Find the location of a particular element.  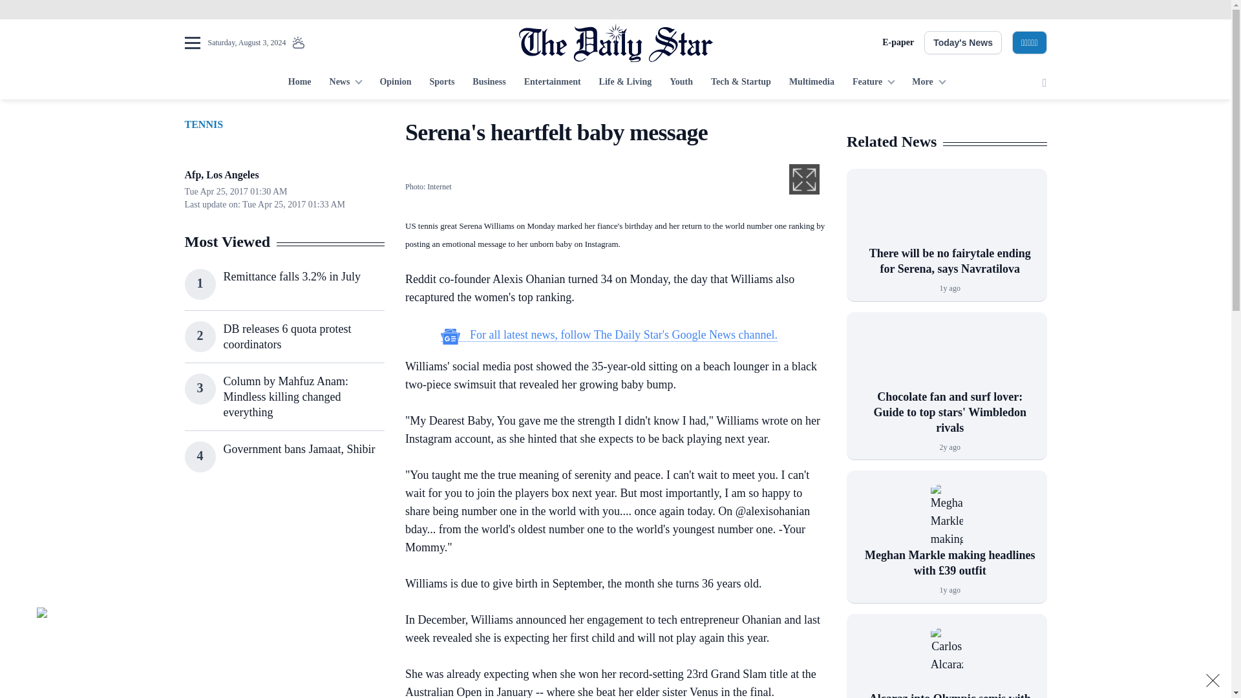

Business is located at coordinates (489, 83).